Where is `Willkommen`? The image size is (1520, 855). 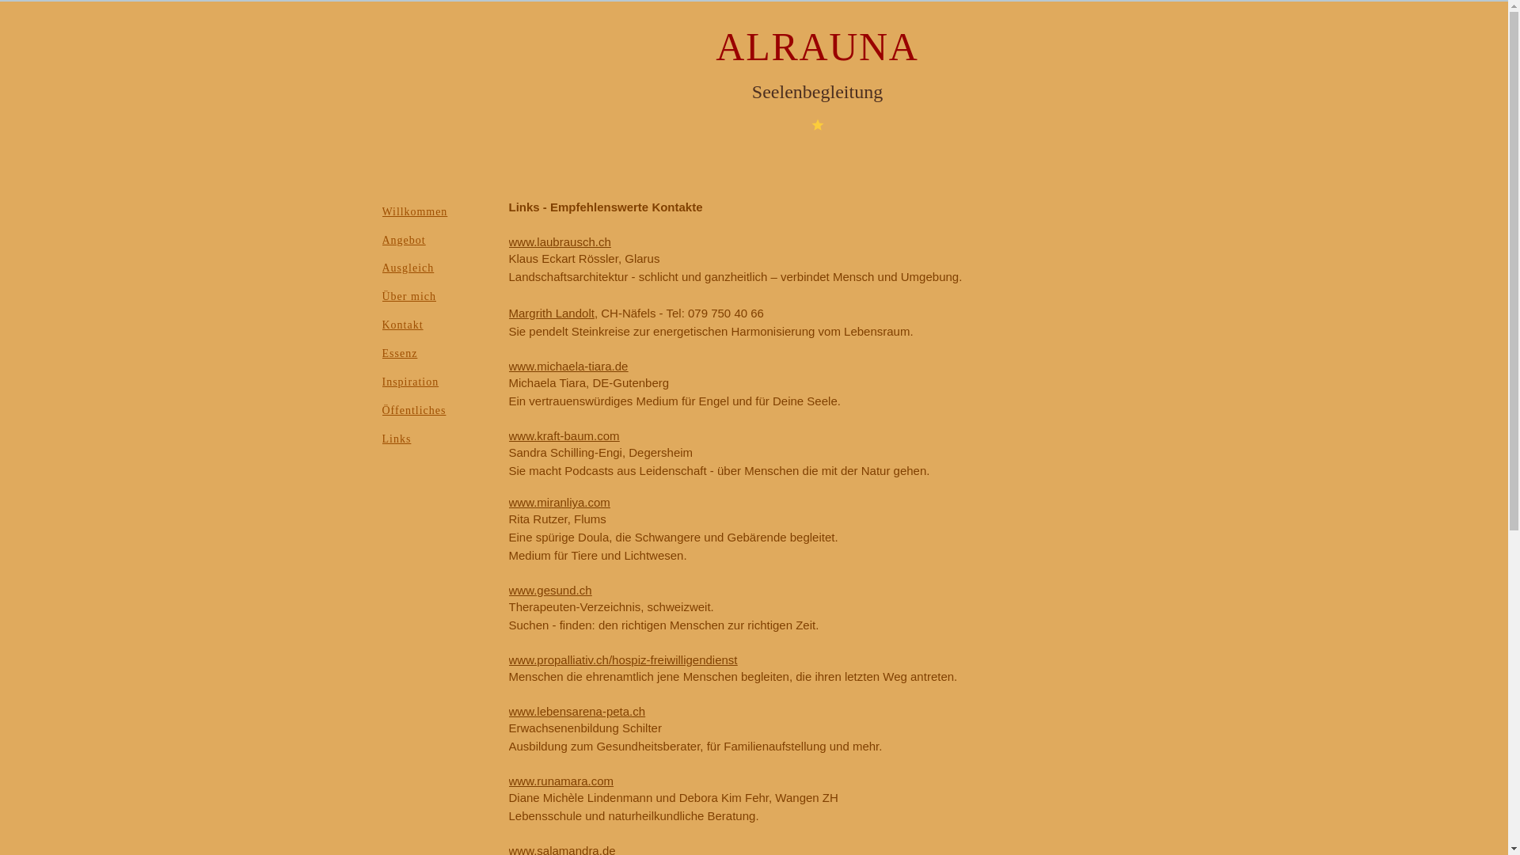
Willkommen is located at coordinates (437, 212).